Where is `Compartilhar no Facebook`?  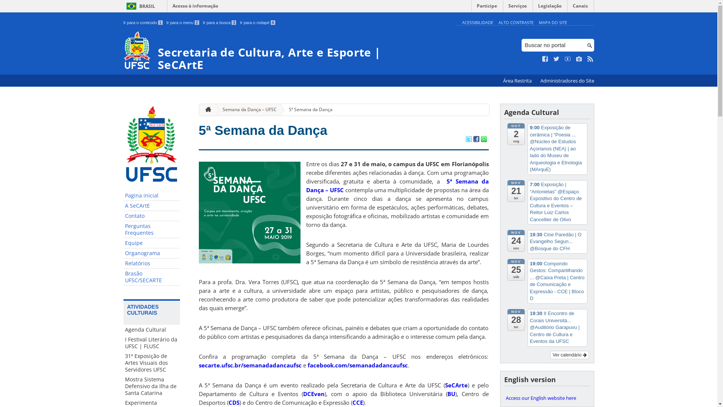 Compartilhar no Facebook is located at coordinates (476, 140).